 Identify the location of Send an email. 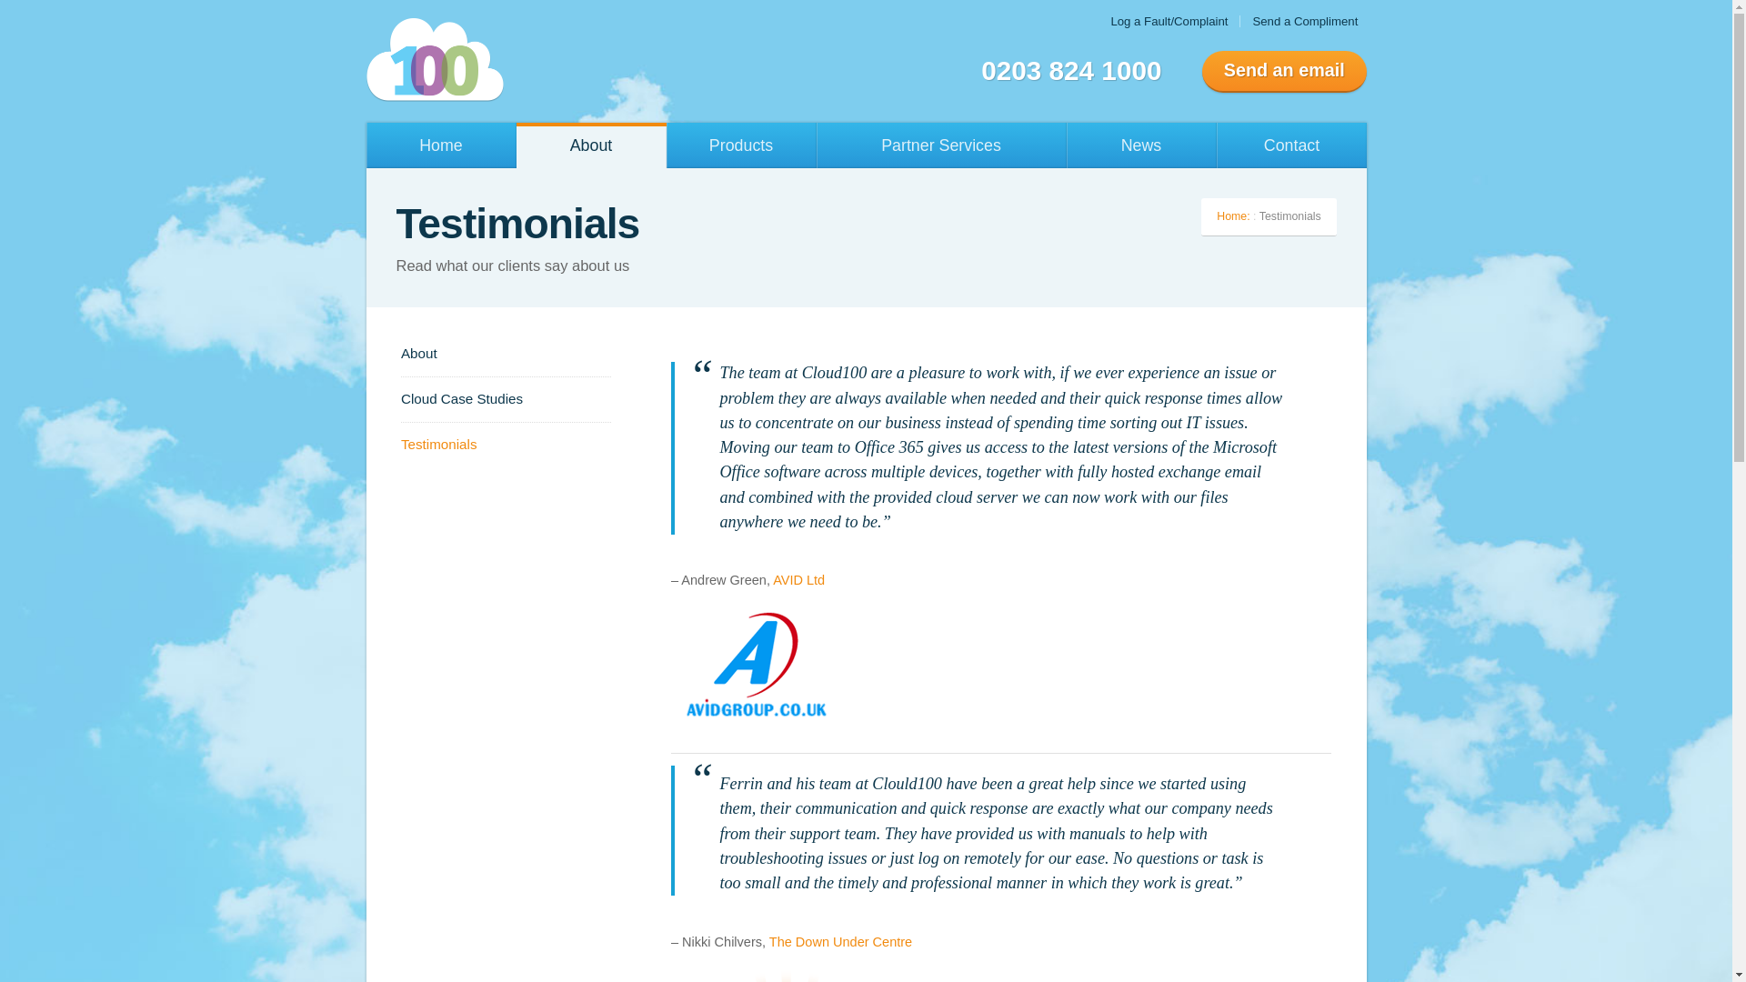
(1284, 71).